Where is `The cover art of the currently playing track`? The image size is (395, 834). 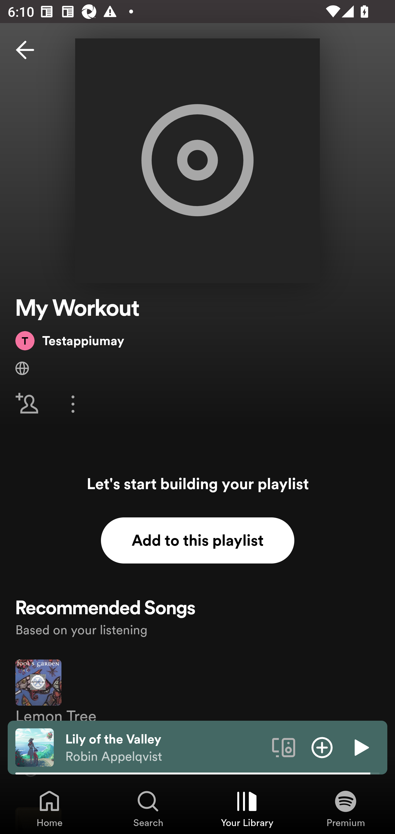 The cover art of the currently playing track is located at coordinates (35, 747).